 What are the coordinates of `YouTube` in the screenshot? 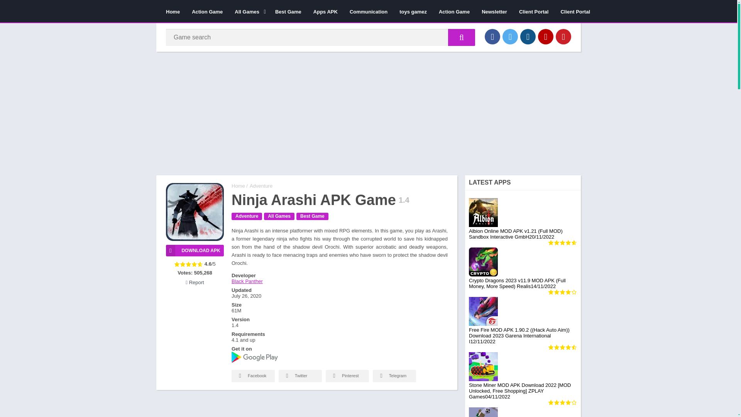 It's located at (546, 36).